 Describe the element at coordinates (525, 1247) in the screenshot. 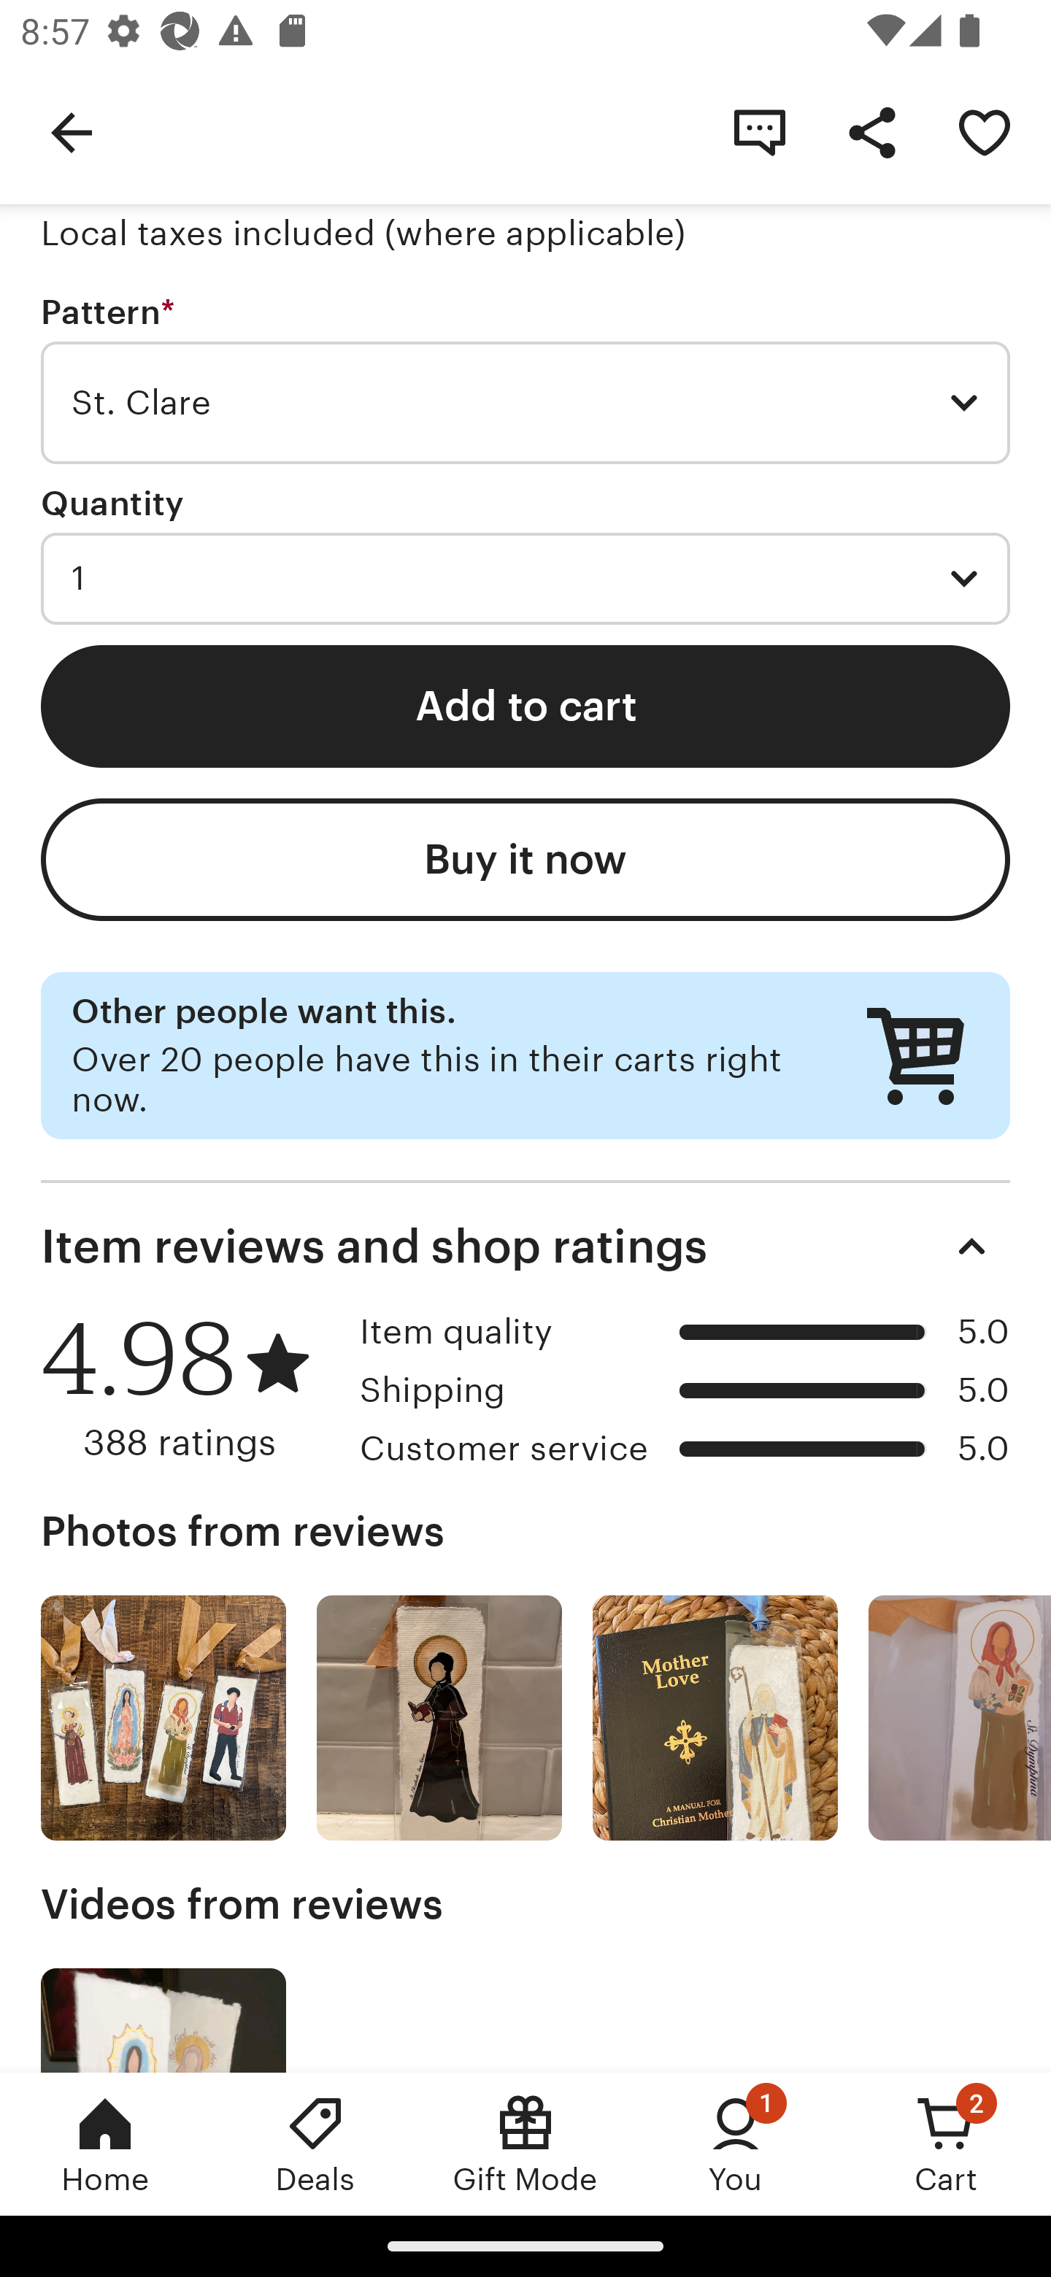

I see `Item reviews and shop ratings` at that location.